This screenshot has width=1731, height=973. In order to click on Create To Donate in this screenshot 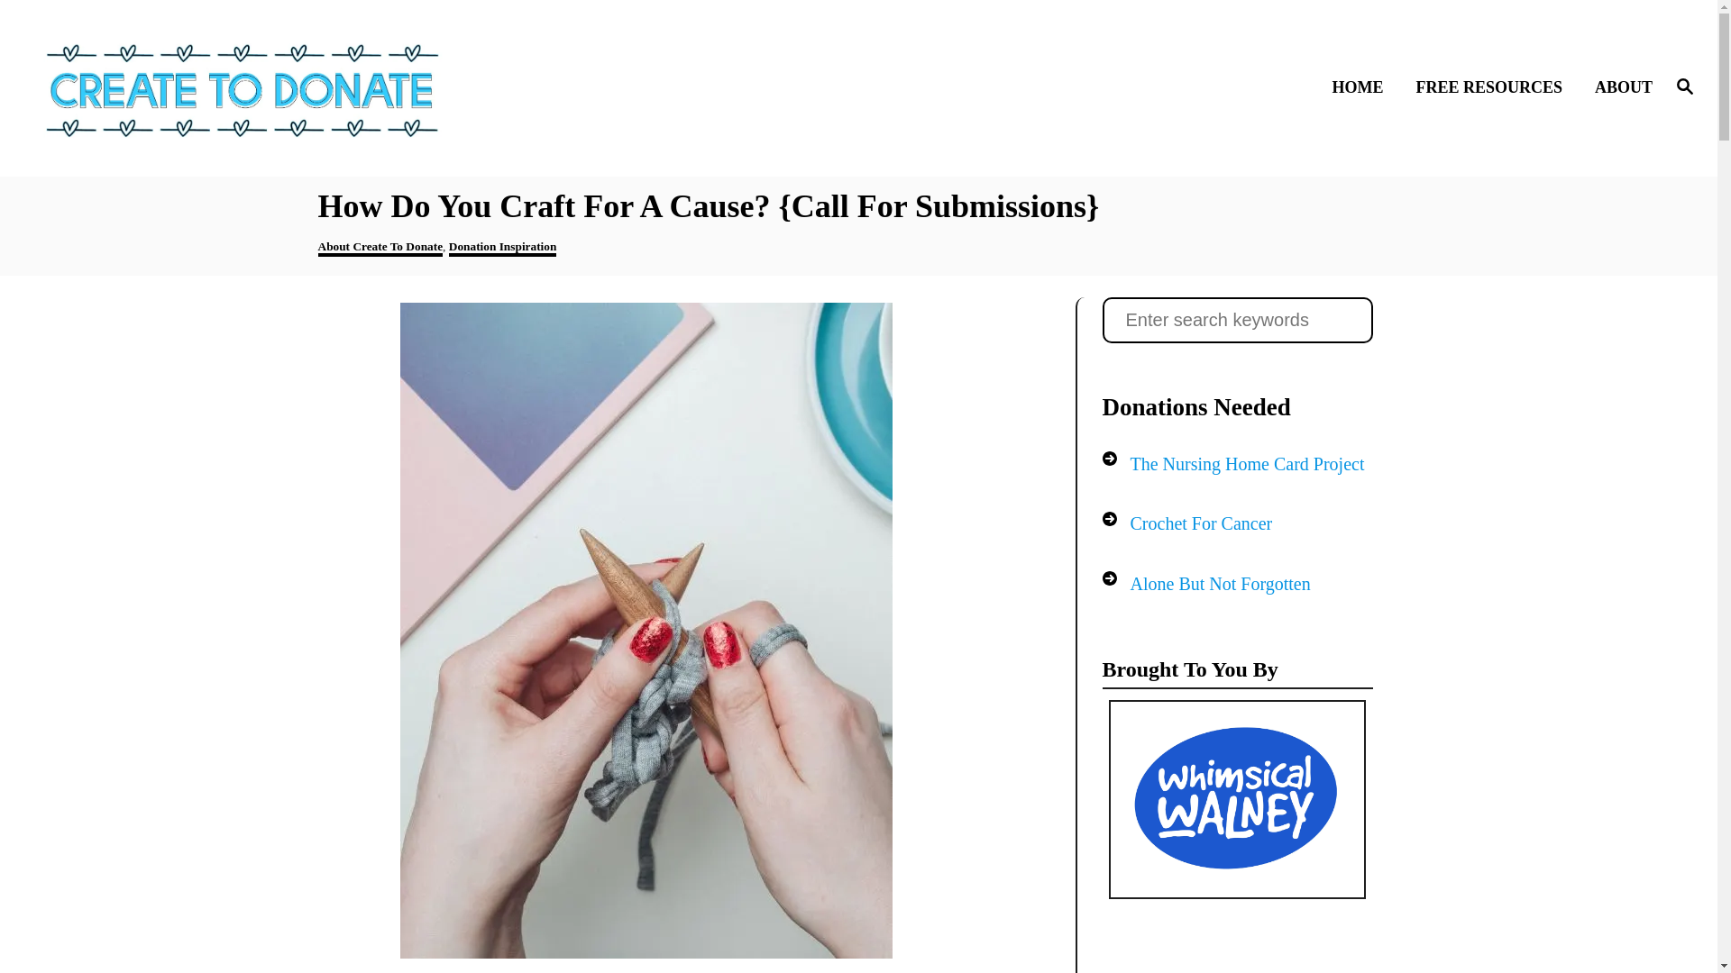, I will do `click(243, 87)`.